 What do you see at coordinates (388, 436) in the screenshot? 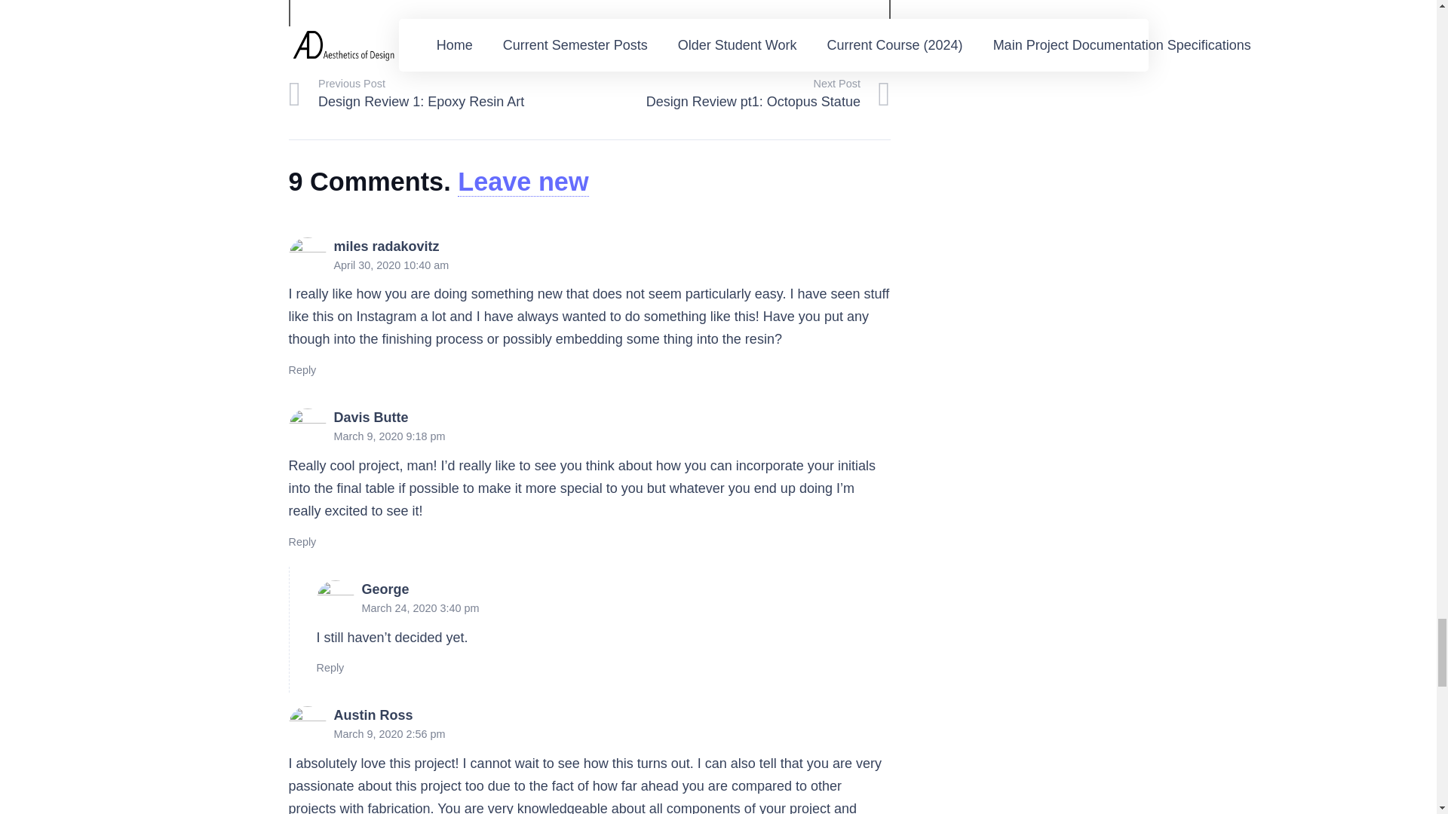
I see `March 9, 2020 9:18 pm` at bounding box center [388, 436].